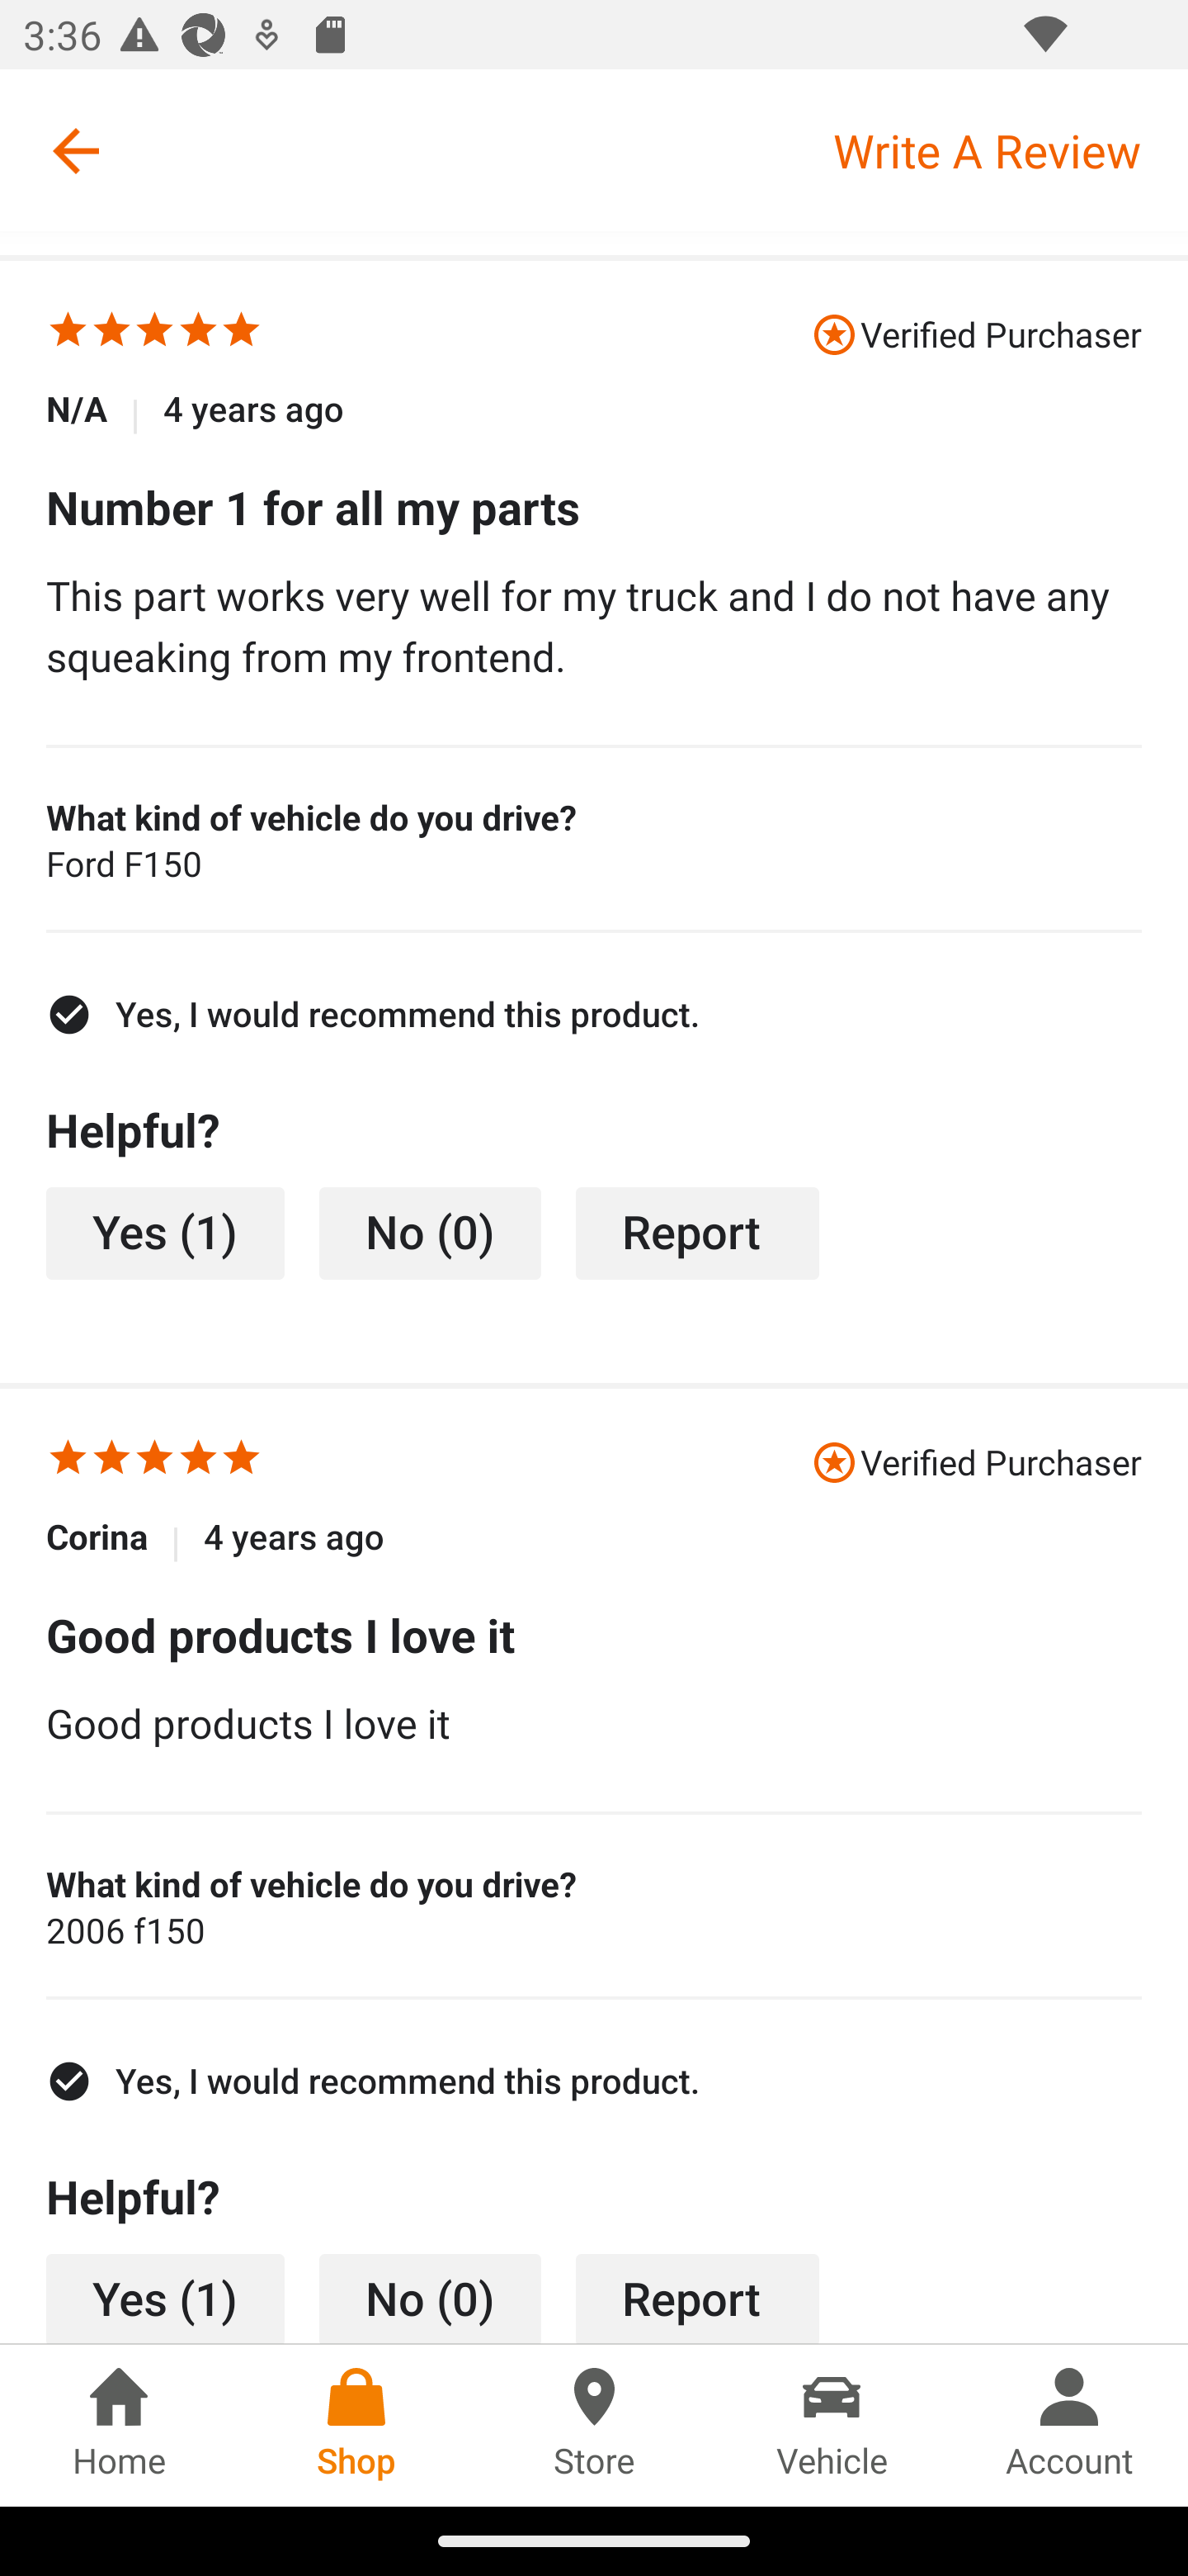 The image size is (1188, 2576). Describe the element at coordinates (698, 1234) in the screenshot. I see `Report ` at that location.